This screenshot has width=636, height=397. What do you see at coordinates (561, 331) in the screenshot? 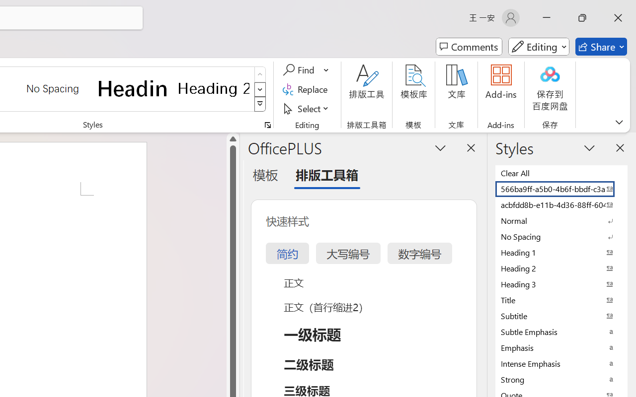
I see `Subtle Emphasis` at bounding box center [561, 331].